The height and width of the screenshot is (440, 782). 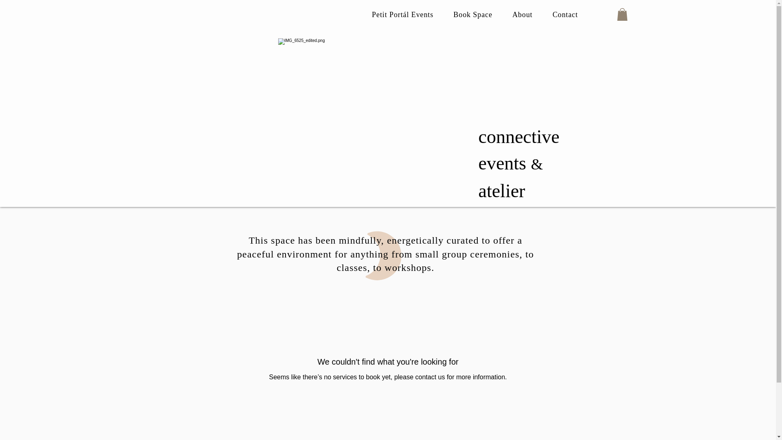 I want to click on Book Space, so click(x=473, y=15).